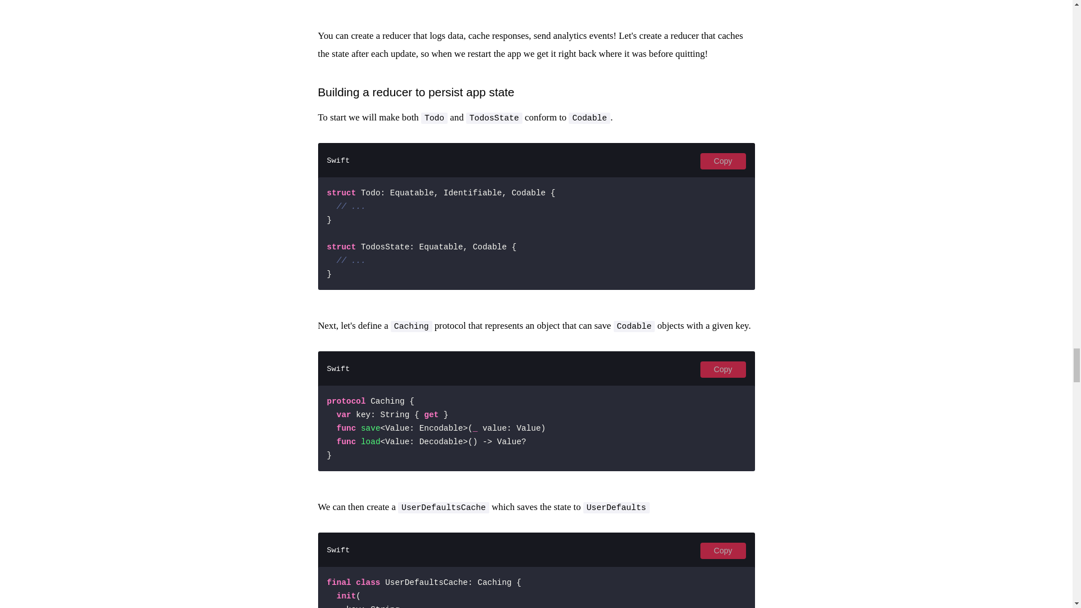 Image resolution: width=1081 pixels, height=608 pixels. What do you see at coordinates (723, 551) in the screenshot?
I see `Copy` at bounding box center [723, 551].